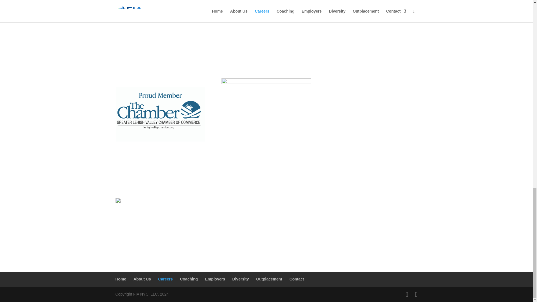 Image resolution: width=537 pixels, height=302 pixels. Describe the element at coordinates (266, 109) in the screenshot. I see `Print` at that location.